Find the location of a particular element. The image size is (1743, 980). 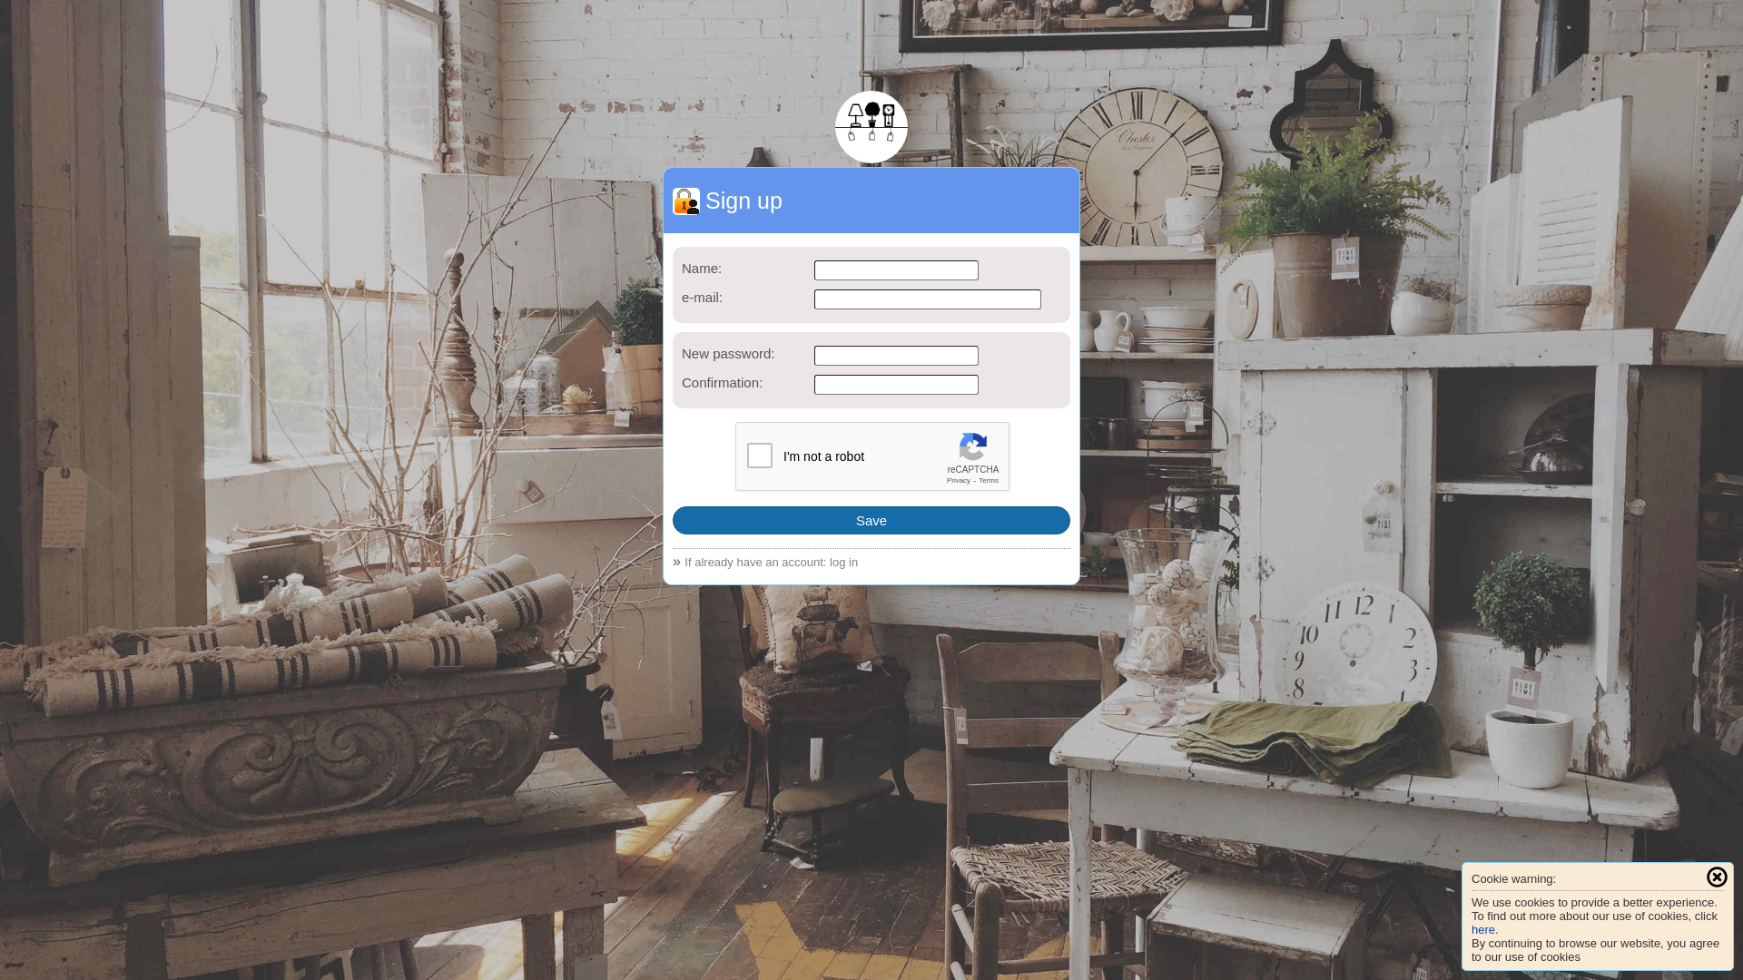

Save is located at coordinates (871, 521).